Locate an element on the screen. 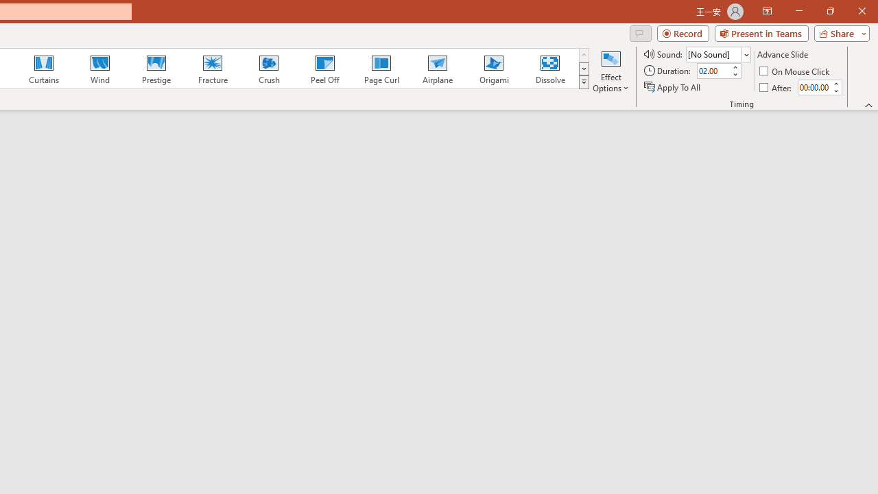 The width and height of the screenshot is (878, 494). Origami is located at coordinates (494, 69).